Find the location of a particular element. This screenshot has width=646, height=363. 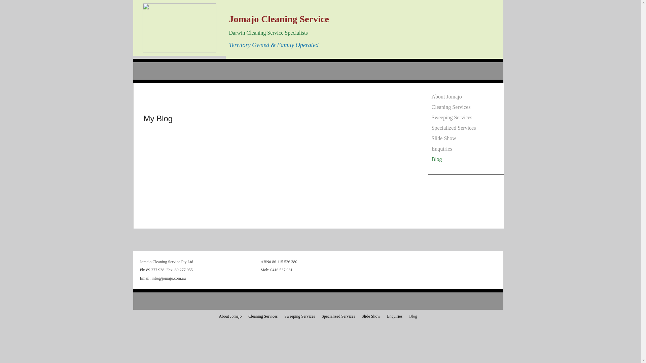

Blog is located at coordinates (413, 316).